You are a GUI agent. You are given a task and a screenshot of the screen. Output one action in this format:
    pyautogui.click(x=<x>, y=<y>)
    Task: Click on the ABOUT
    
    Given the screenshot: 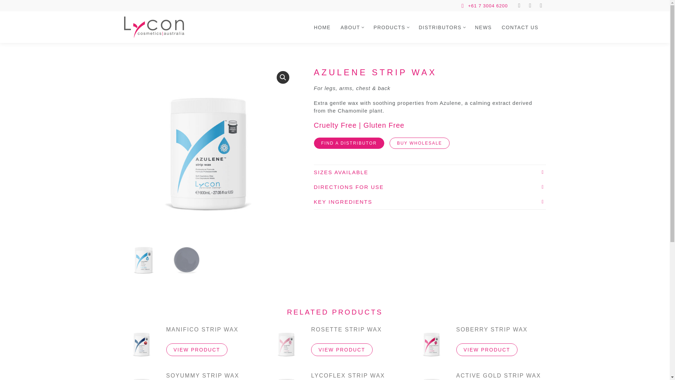 What is the action you would take?
    pyautogui.click(x=352, y=21)
    